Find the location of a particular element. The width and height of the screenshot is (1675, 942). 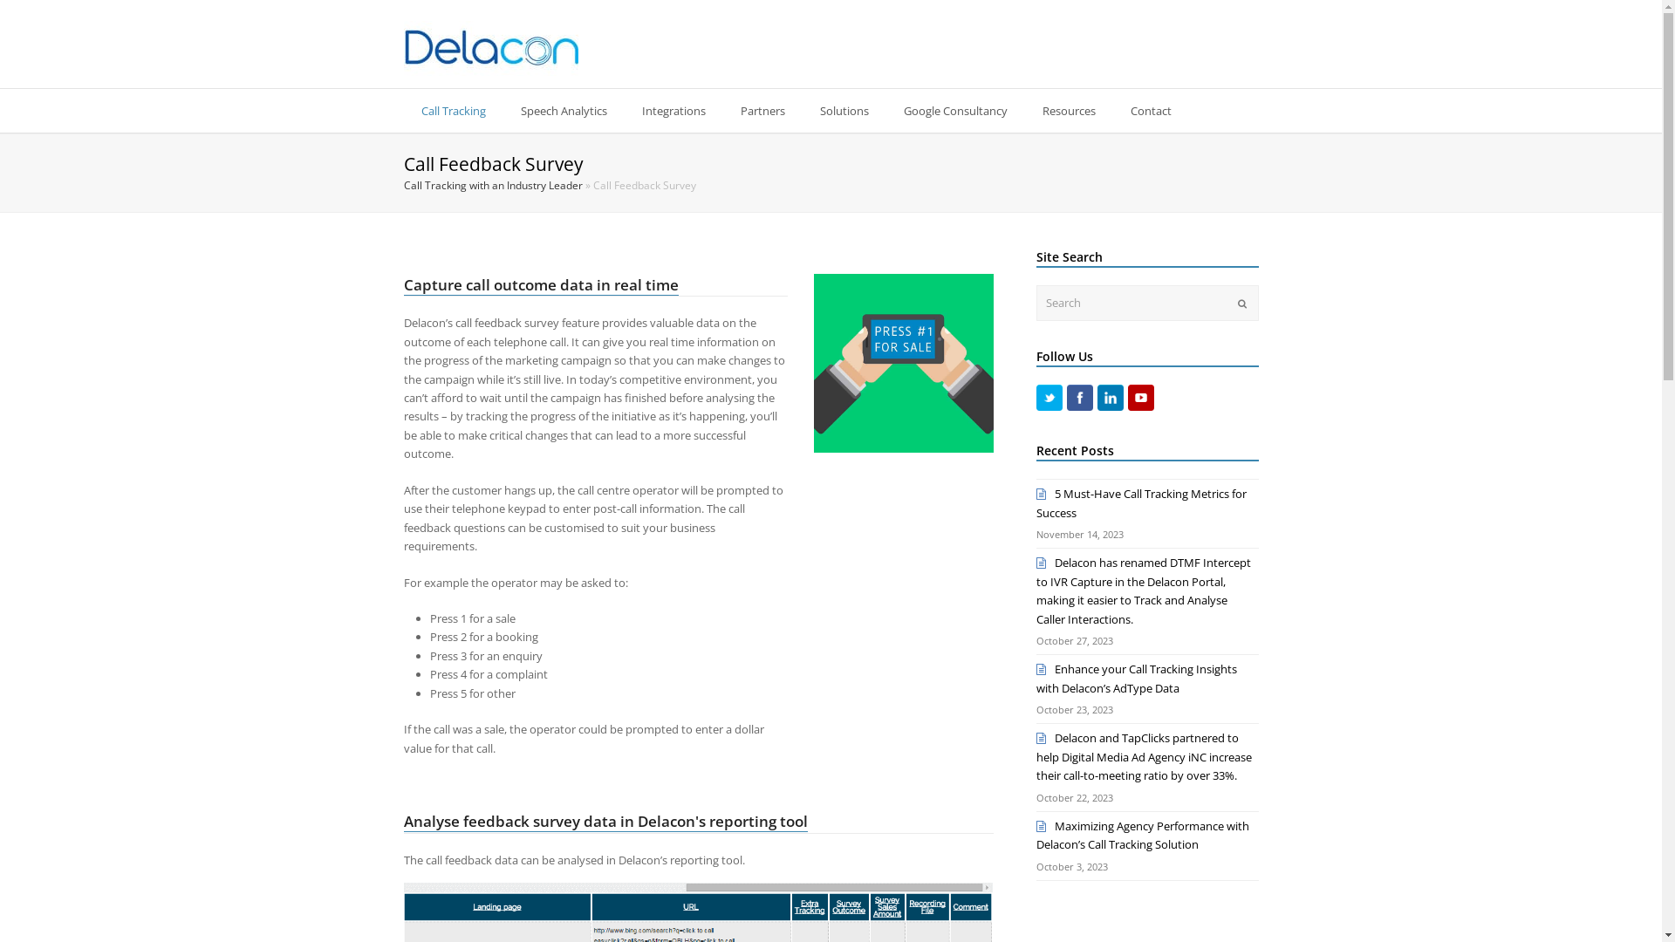

Integrations is located at coordinates (673, 111).